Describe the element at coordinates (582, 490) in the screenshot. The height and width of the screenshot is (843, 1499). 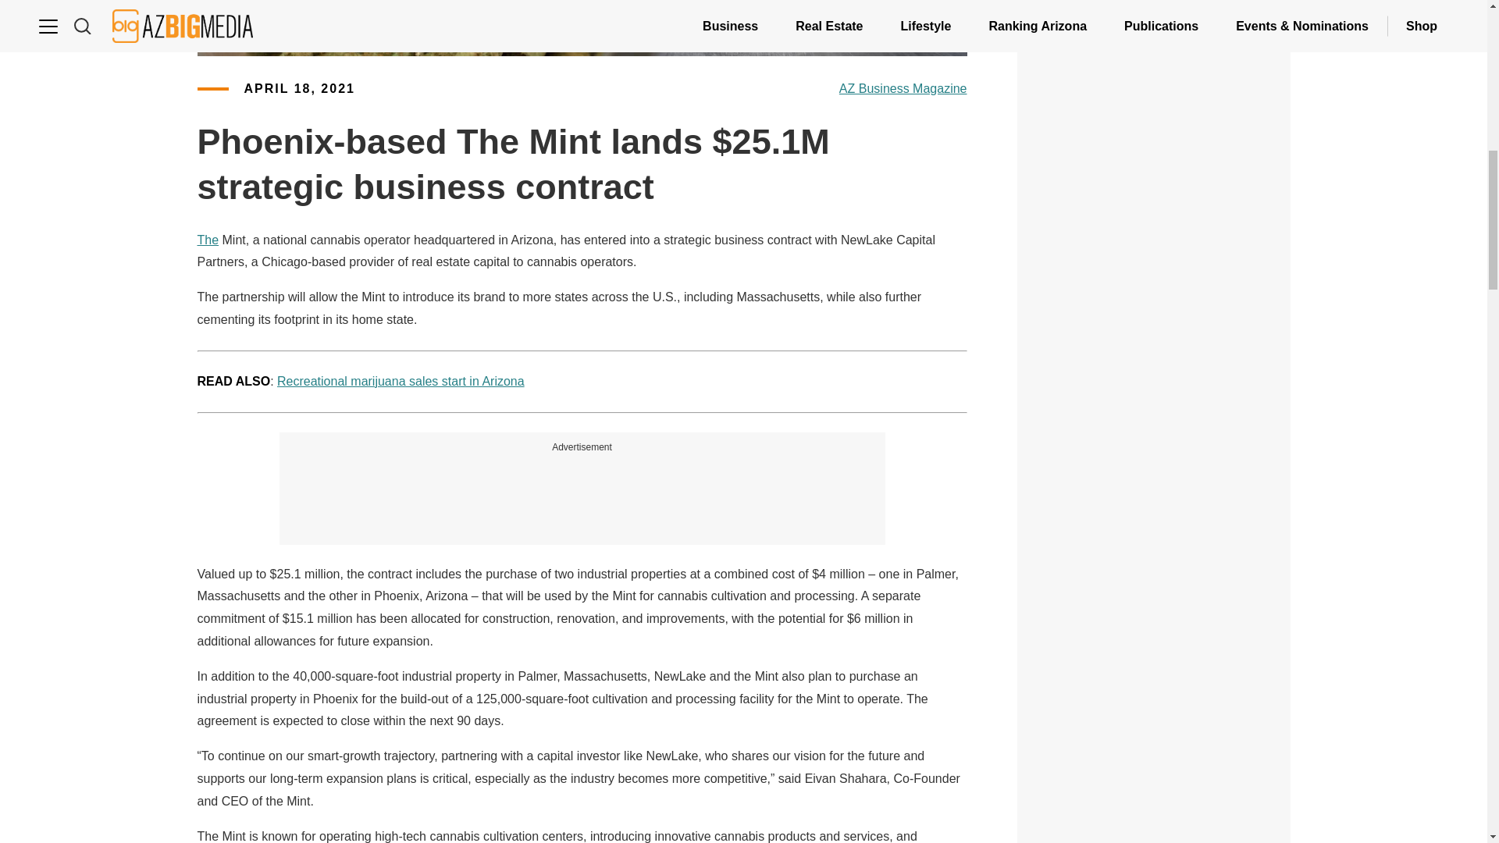
I see `3rd party ad content` at that location.